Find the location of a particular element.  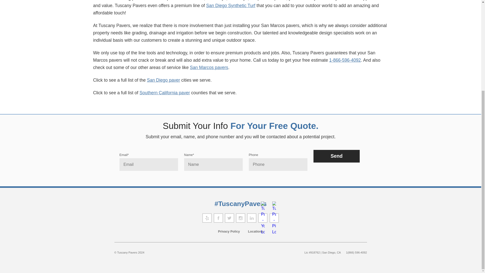

Tuscany Pavers on Pinterest is located at coordinates (274, 218).